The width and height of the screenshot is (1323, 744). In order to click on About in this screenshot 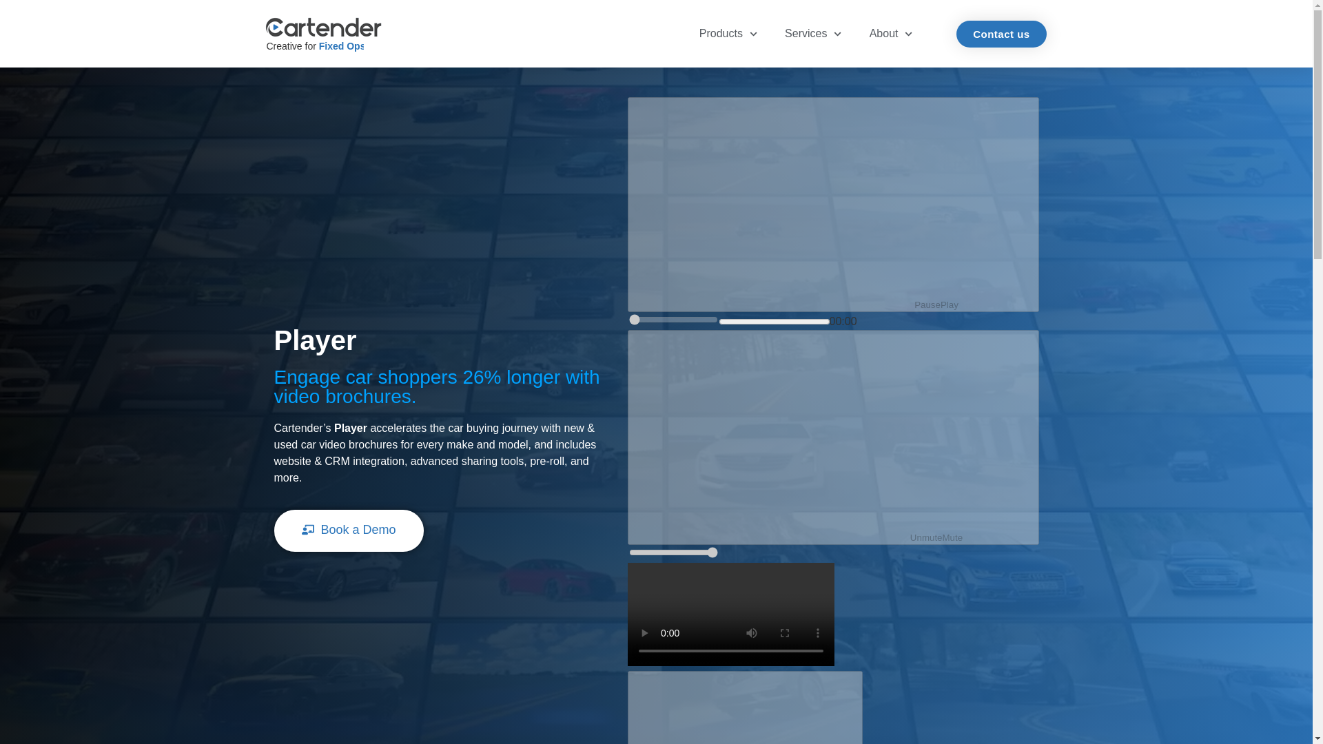, I will do `click(890, 34)`.